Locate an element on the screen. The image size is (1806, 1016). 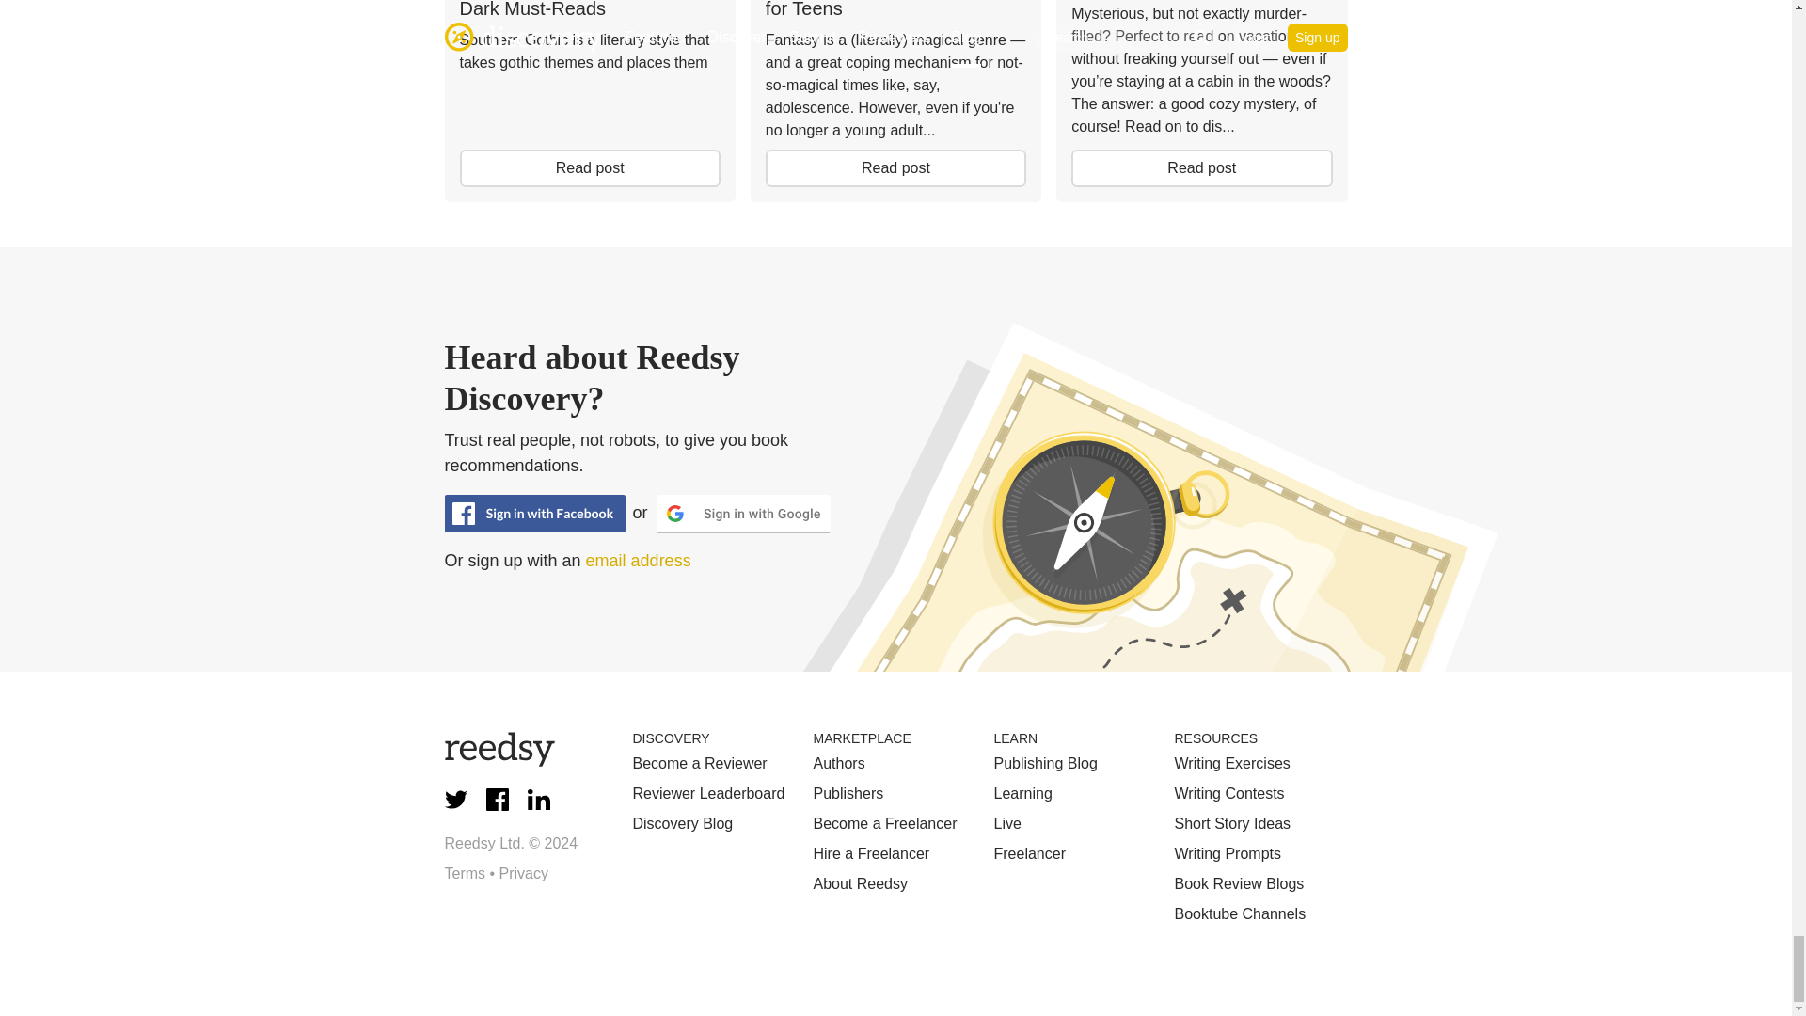
Facebook is located at coordinates (497, 800).